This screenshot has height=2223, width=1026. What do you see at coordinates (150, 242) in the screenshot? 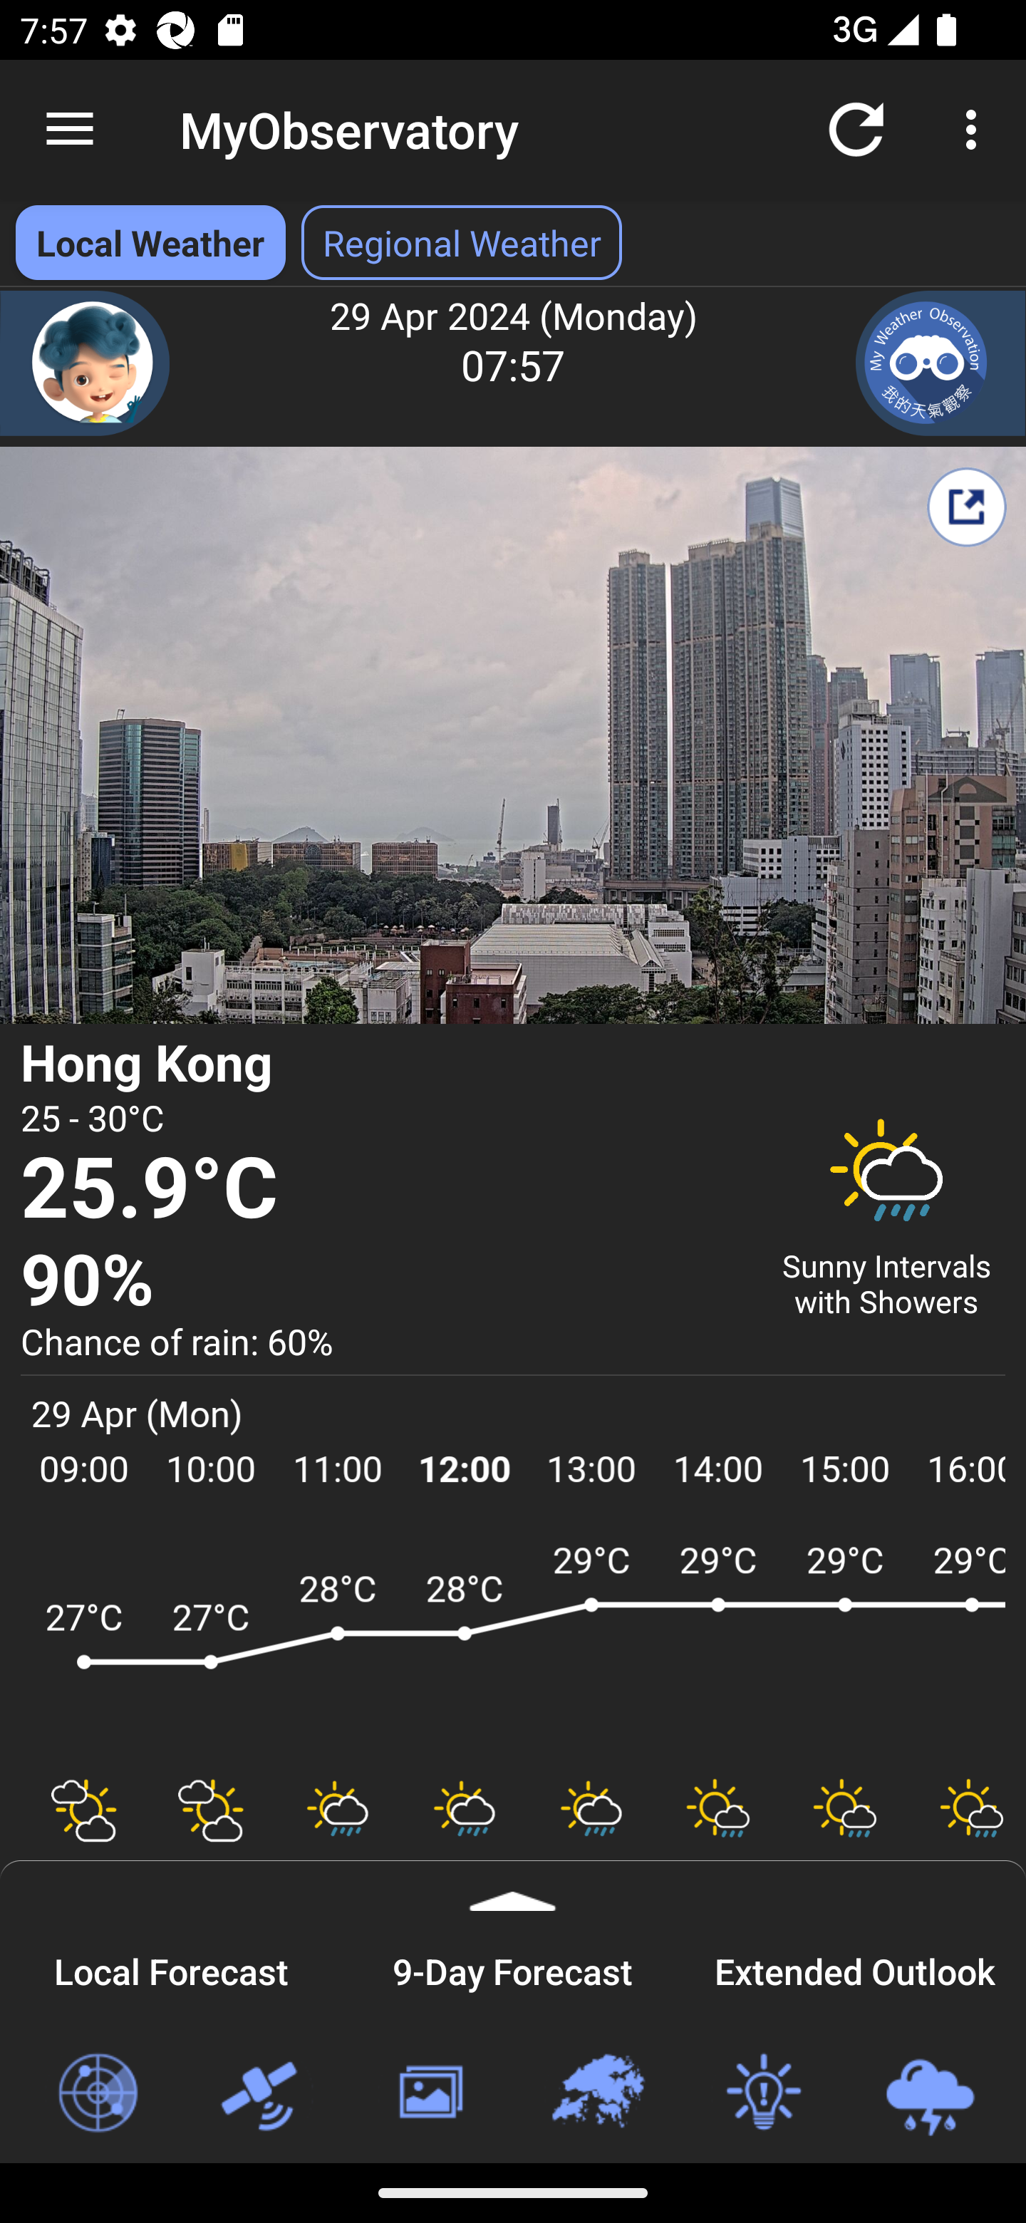
I see `Local Weather Local Weather selected` at bounding box center [150, 242].